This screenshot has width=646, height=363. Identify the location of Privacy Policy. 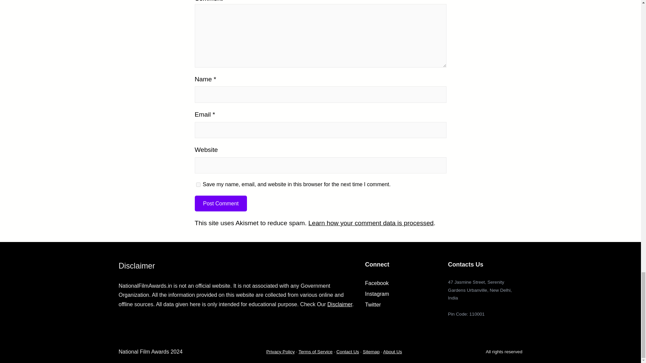
(280, 352).